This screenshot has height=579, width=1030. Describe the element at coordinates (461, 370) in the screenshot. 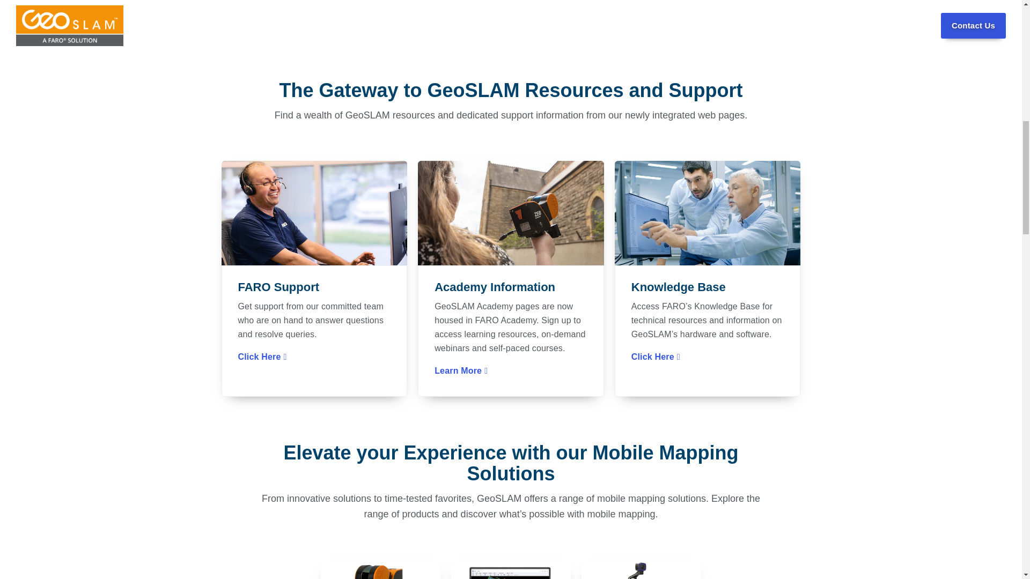

I see `Learn More` at that location.